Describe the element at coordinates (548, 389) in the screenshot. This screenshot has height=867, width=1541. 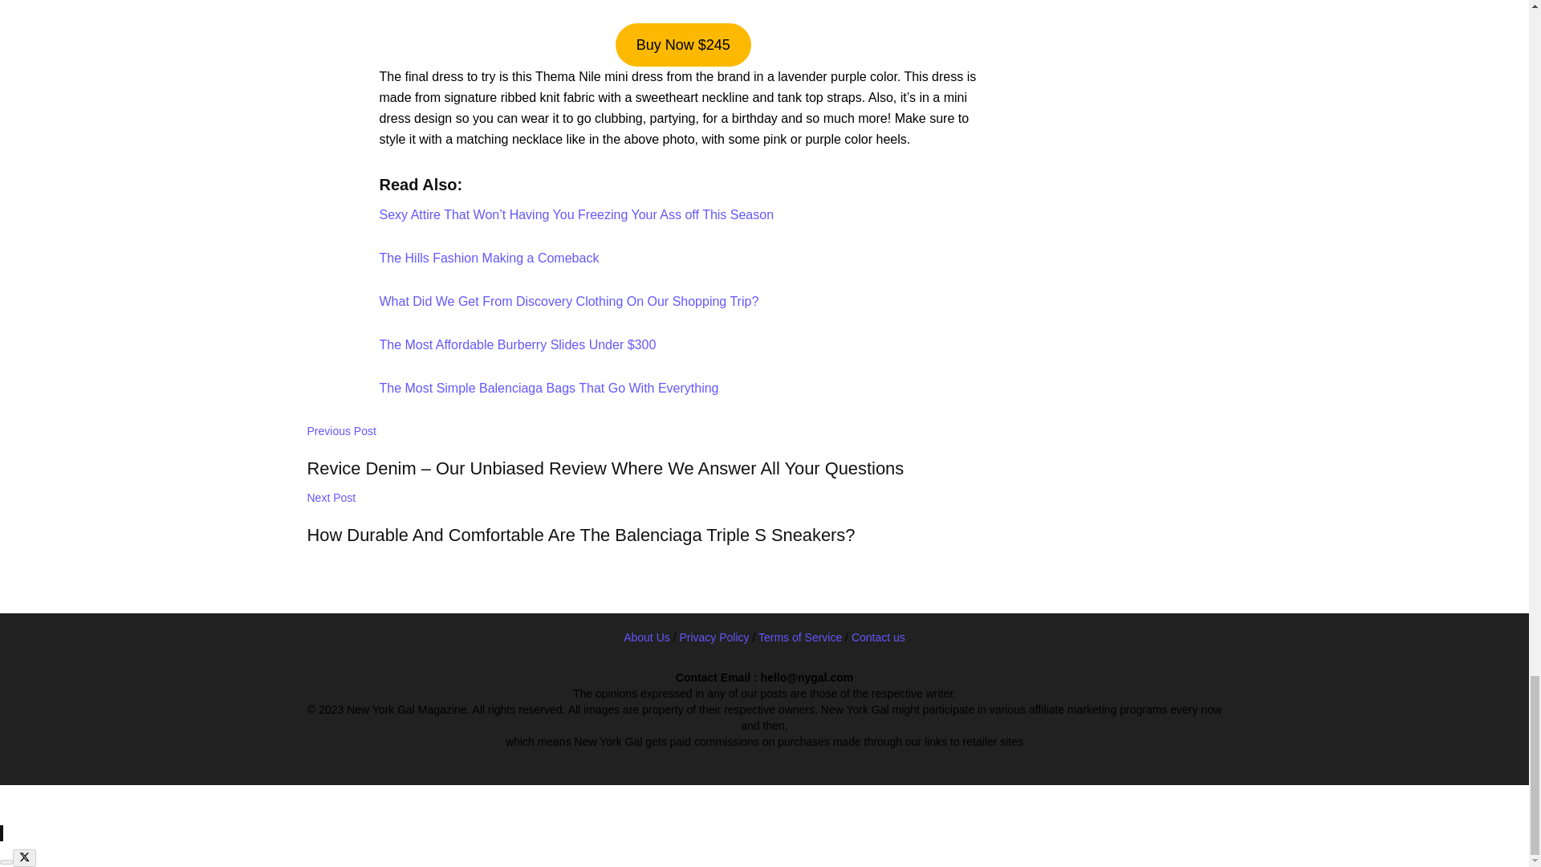
I see `The Most Simple Balenciaga Bags That Go With Everything` at that location.